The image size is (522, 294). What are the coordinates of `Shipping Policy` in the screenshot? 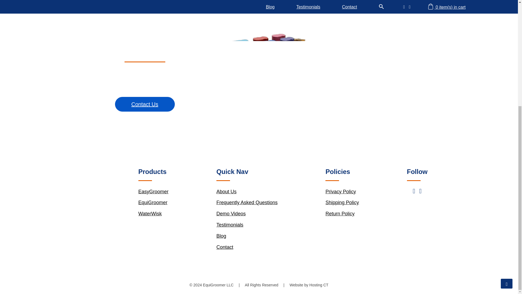 It's located at (342, 207).